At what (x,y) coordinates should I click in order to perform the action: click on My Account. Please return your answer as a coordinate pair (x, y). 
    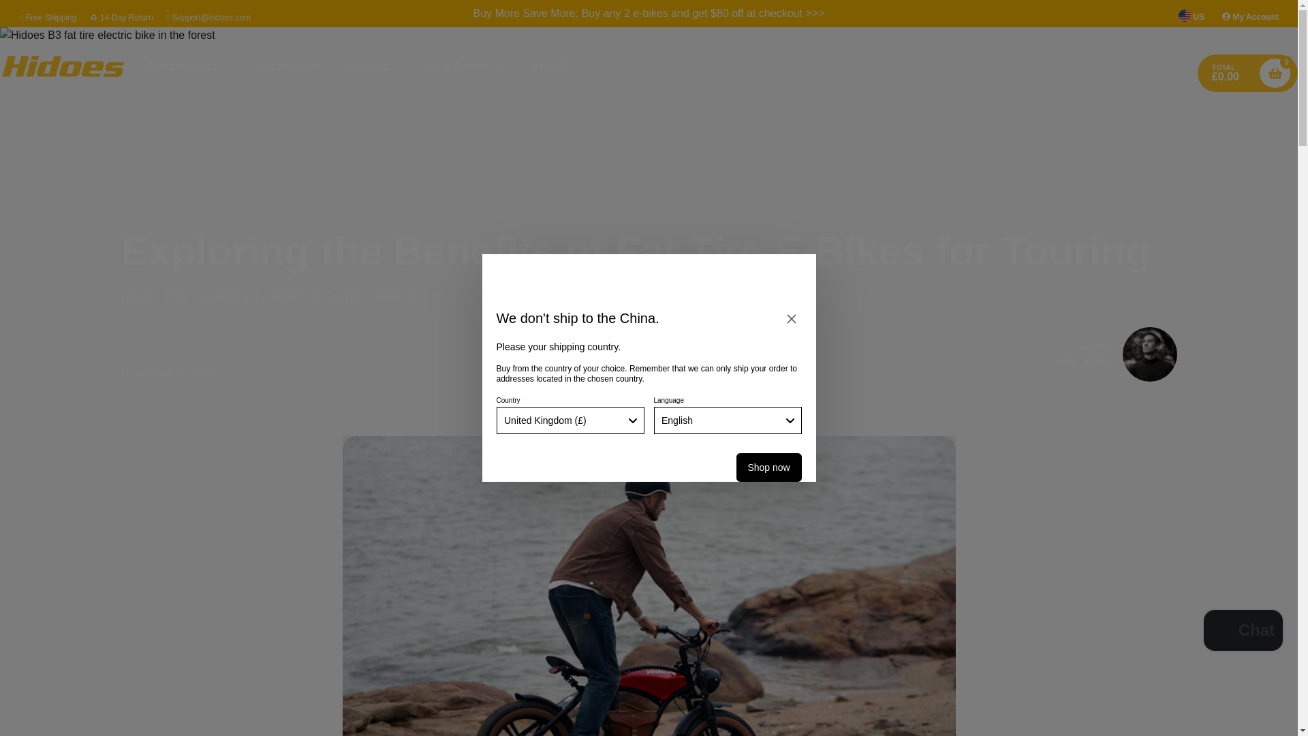
    Looking at the image, I should click on (1250, 17).